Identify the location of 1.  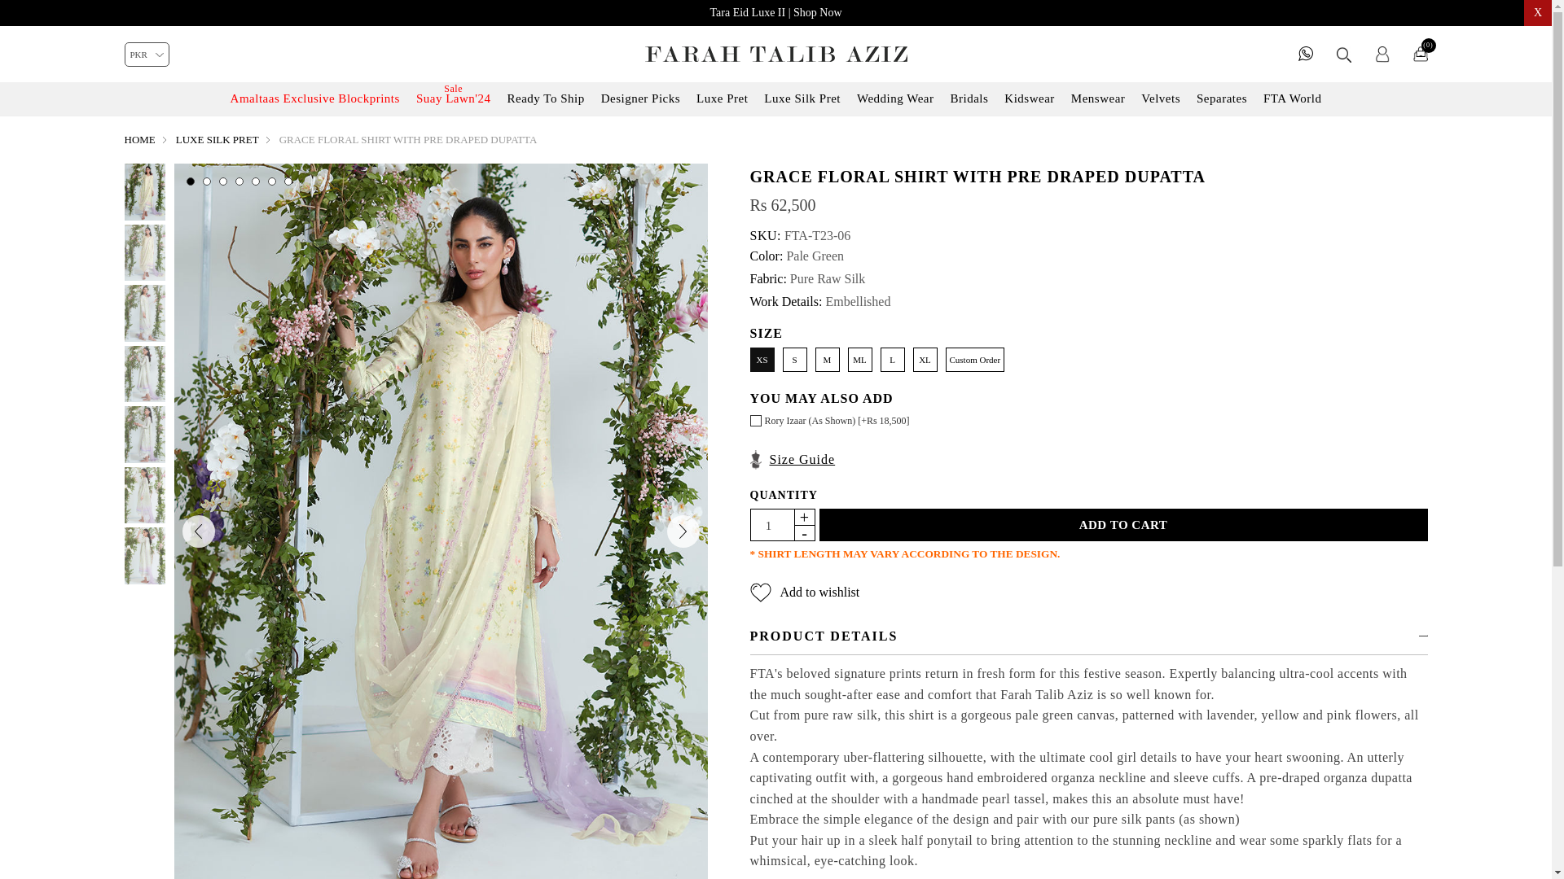
(768, 526).